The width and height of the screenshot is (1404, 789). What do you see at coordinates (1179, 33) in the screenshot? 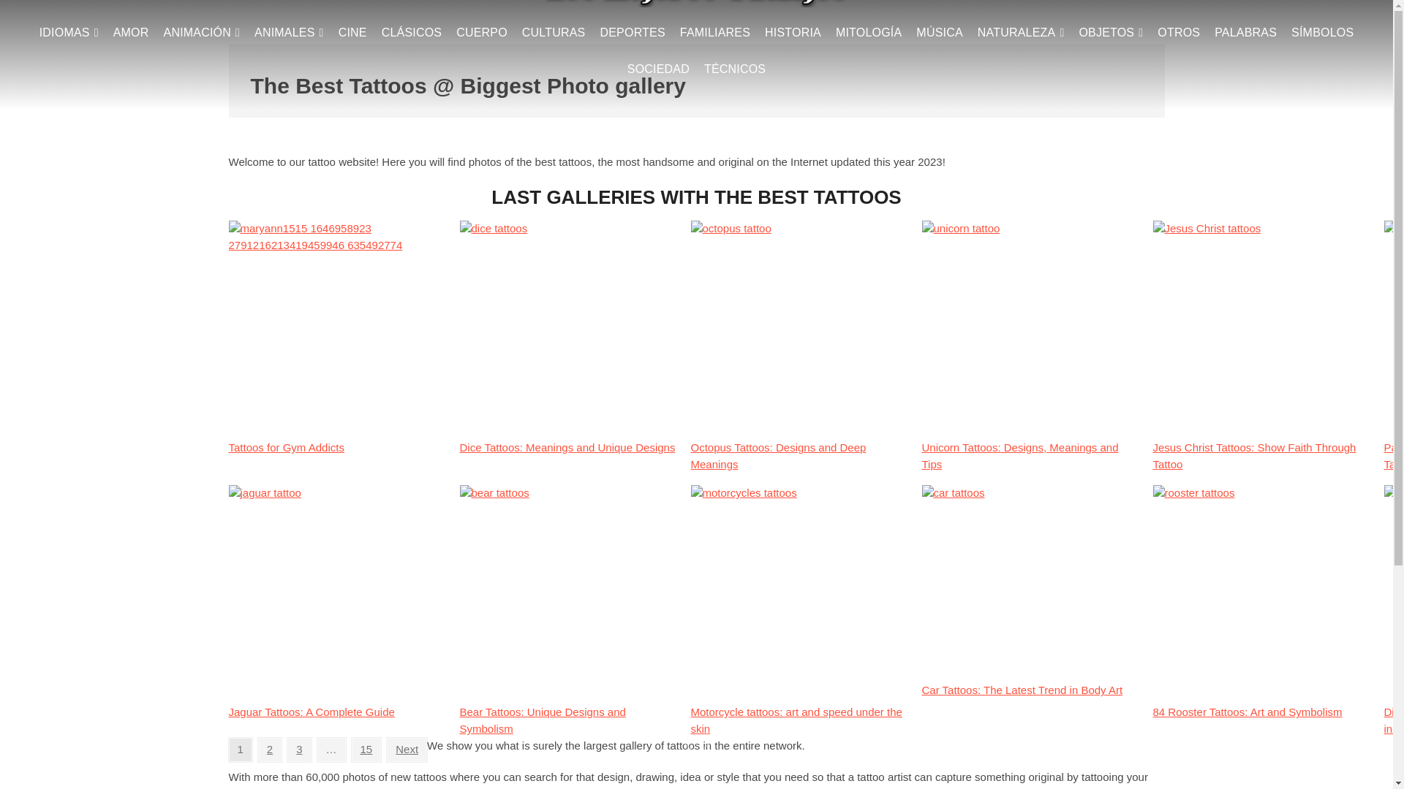
I see `OTROS` at bounding box center [1179, 33].